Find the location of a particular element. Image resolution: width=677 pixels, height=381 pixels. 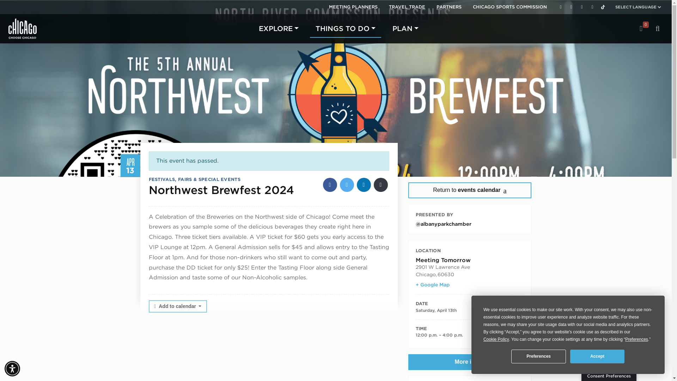

2024-04-13 is located at coordinates (470, 335).